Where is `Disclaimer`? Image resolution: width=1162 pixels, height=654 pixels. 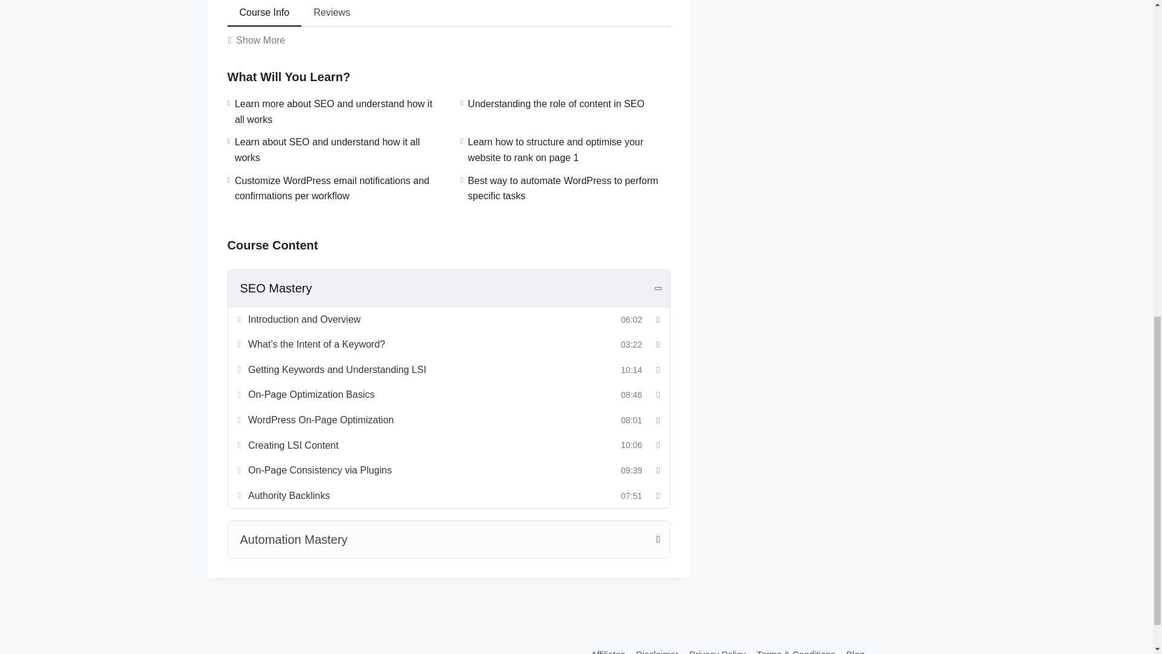 Disclaimer is located at coordinates (657, 649).